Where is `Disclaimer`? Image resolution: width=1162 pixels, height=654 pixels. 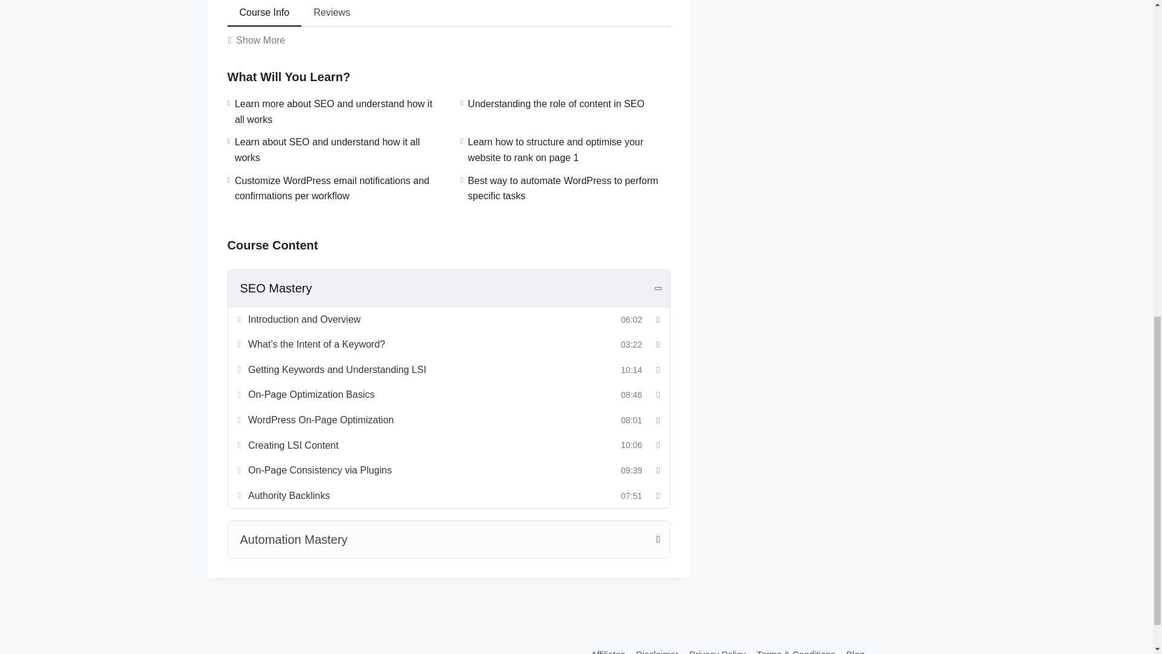 Disclaimer is located at coordinates (657, 649).